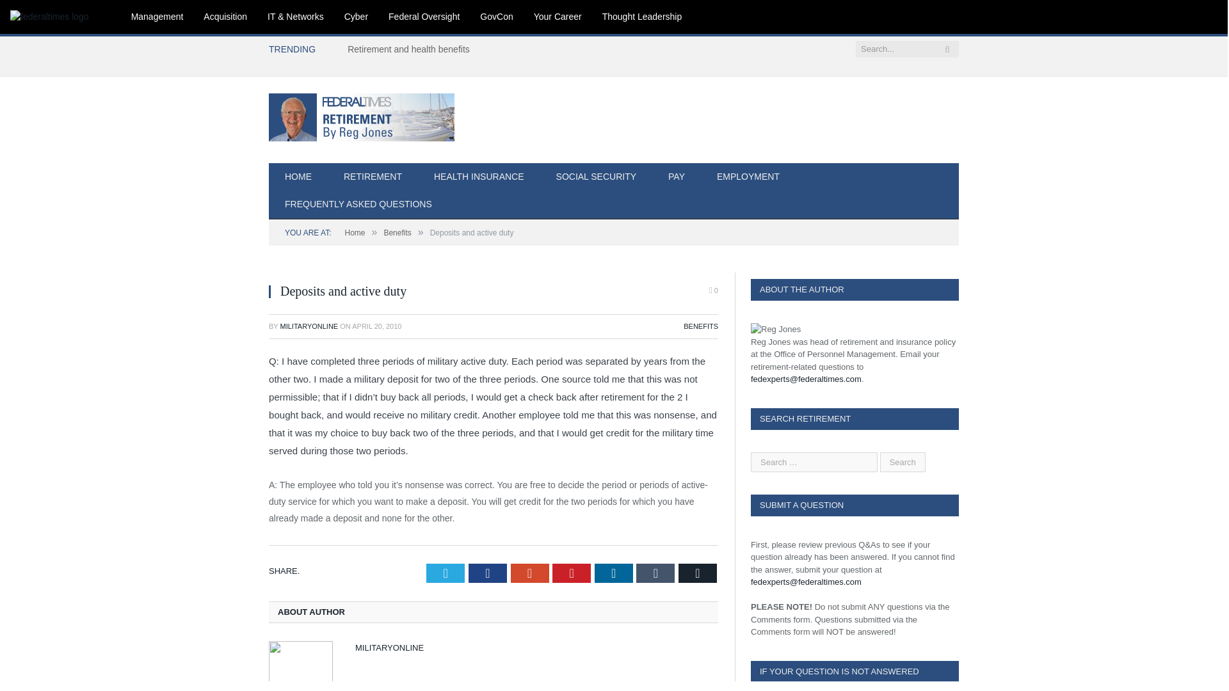  What do you see at coordinates (309, 326) in the screenshot?
I see `MILITARYONLINE` at bounding box center [309, 326].